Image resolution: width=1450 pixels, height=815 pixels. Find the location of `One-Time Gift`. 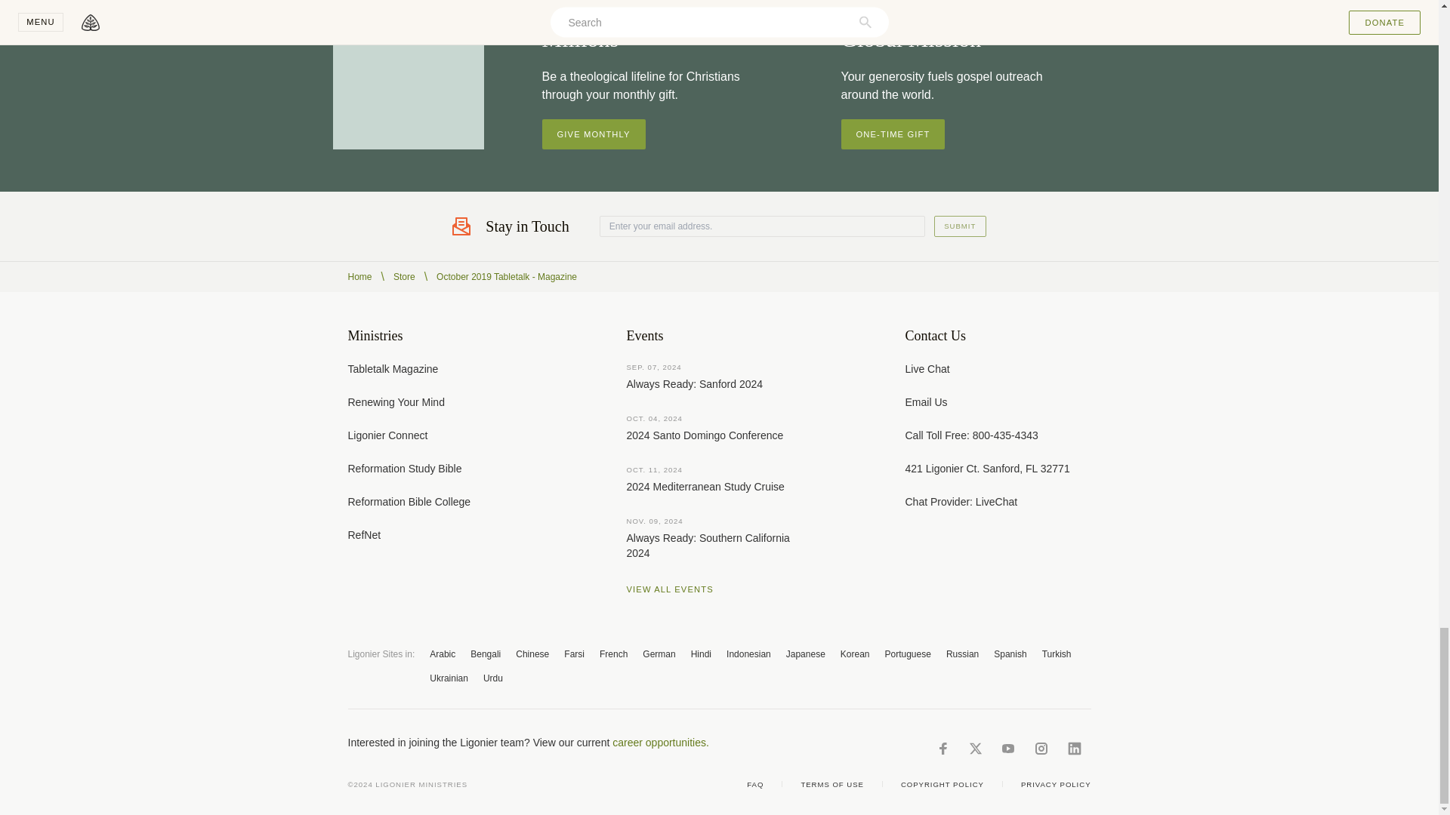

One-Time Gift is located at coordinates (893, 134).